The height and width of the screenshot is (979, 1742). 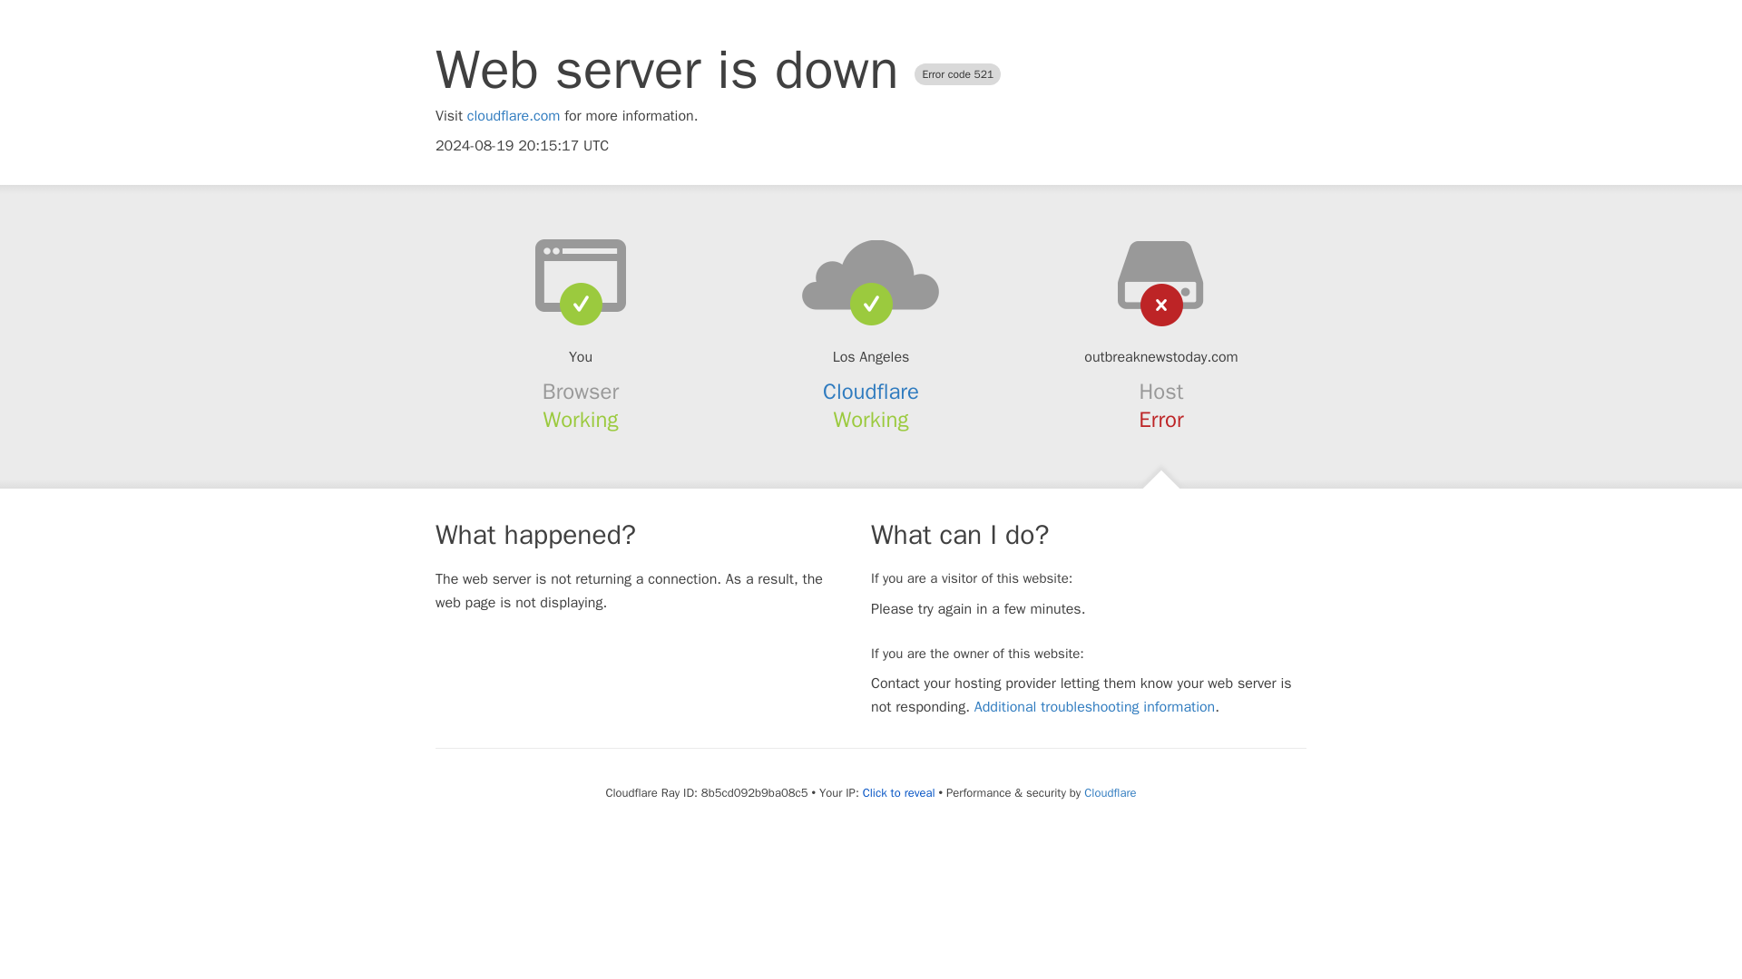 I want to click on Cloudflare, so click(x=871, y=392).